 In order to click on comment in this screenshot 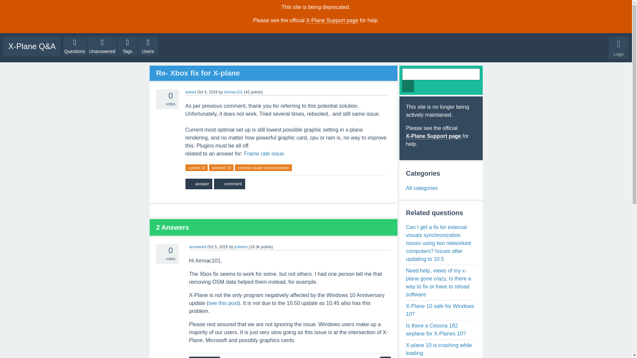, I will do `click(204, 357)`.